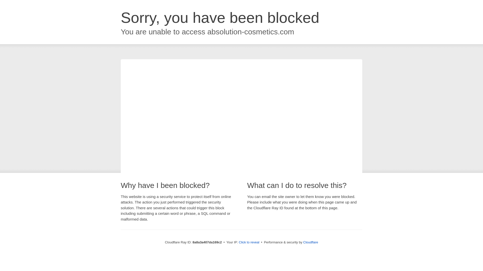 This screenshot has width=483, height=271. What do you see at coordinates (249, 242) in the screenshot?
I see `Click to reveal` at bounding box center [249, 242].